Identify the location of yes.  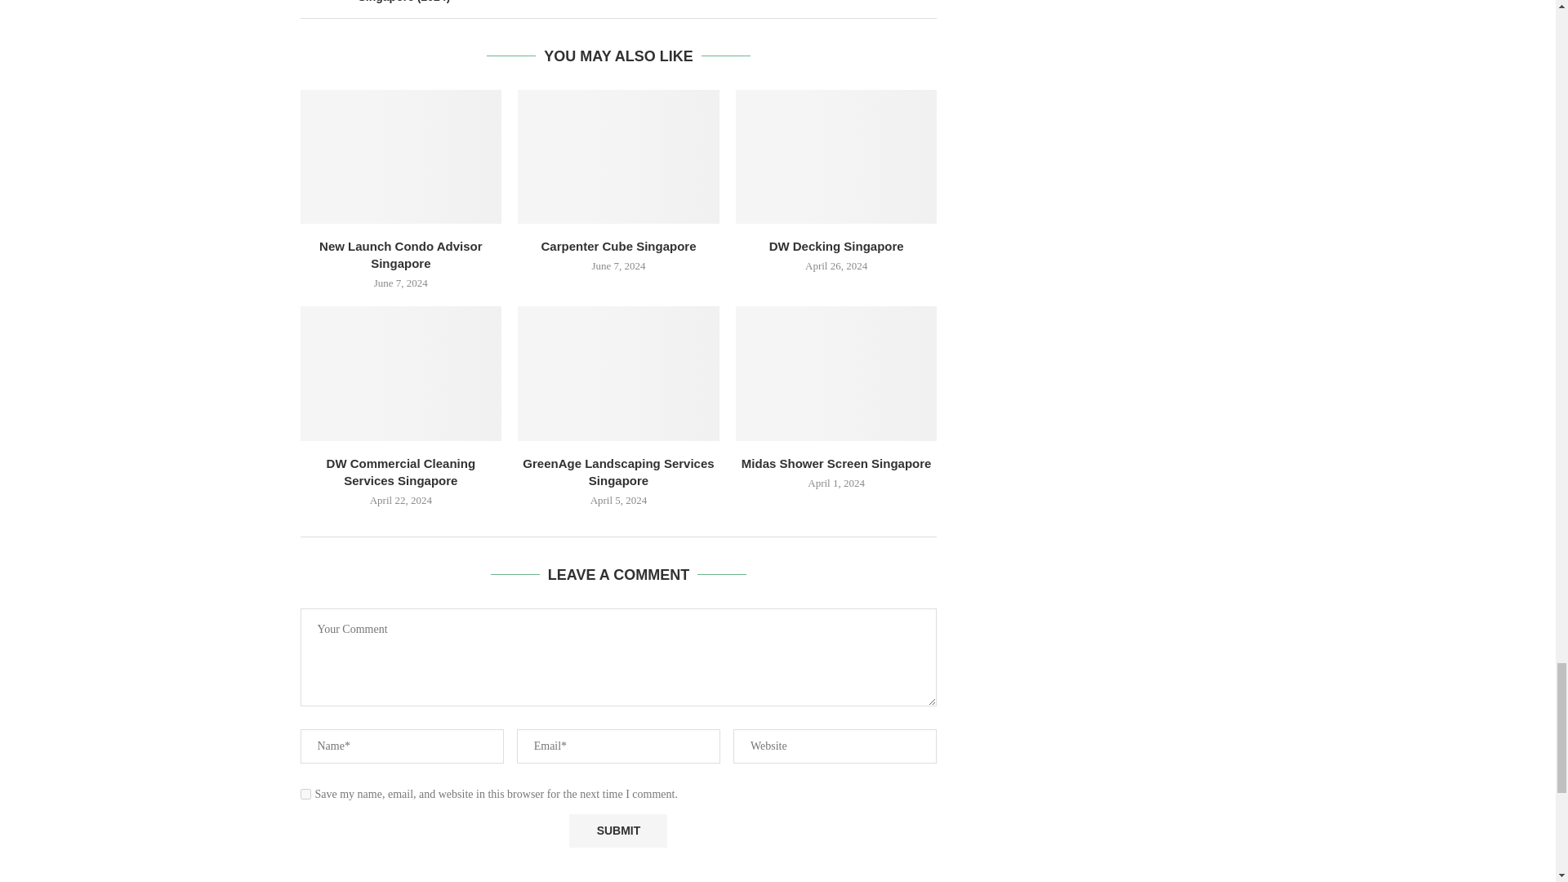
(305, 794).